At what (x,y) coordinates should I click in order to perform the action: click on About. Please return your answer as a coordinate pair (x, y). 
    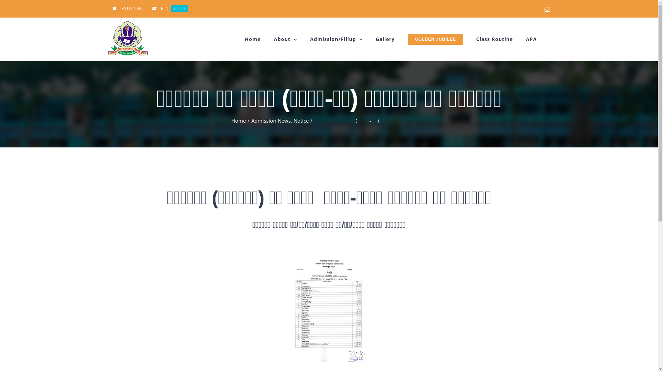
    Looking at the image, I should click on (285, 39).